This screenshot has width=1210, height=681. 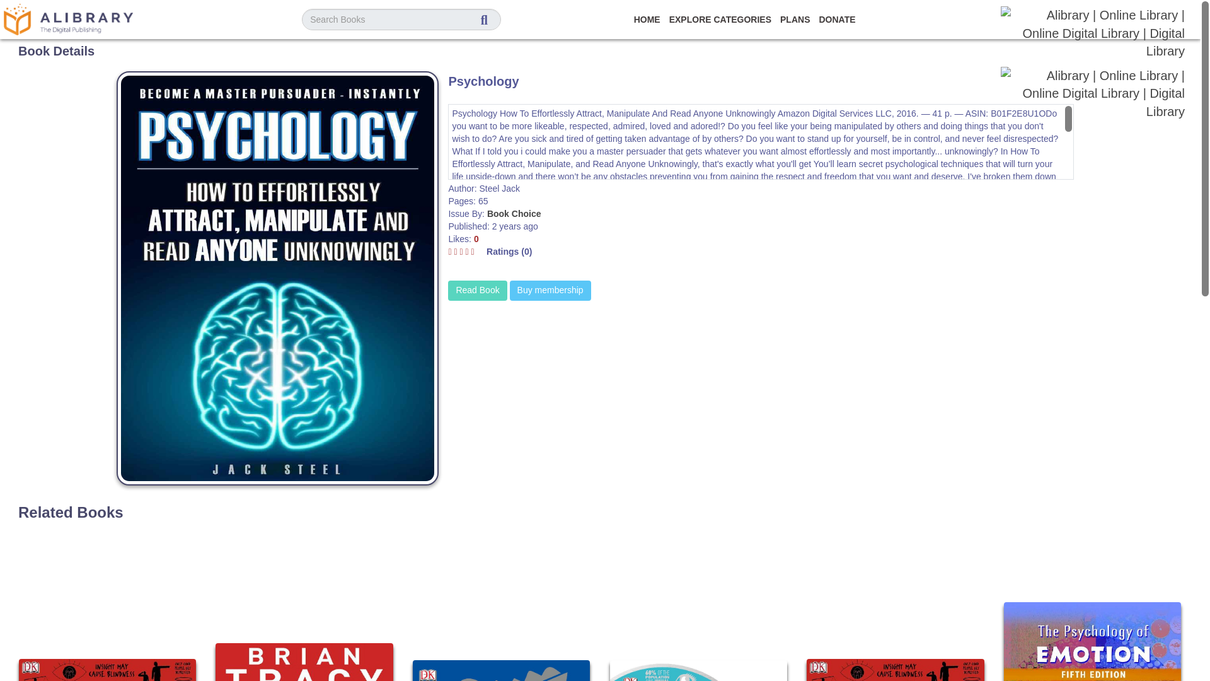 What do you see at coordinates (647, 19) in the screenshot?
I see `HOME` at bounding box center [647, 19].